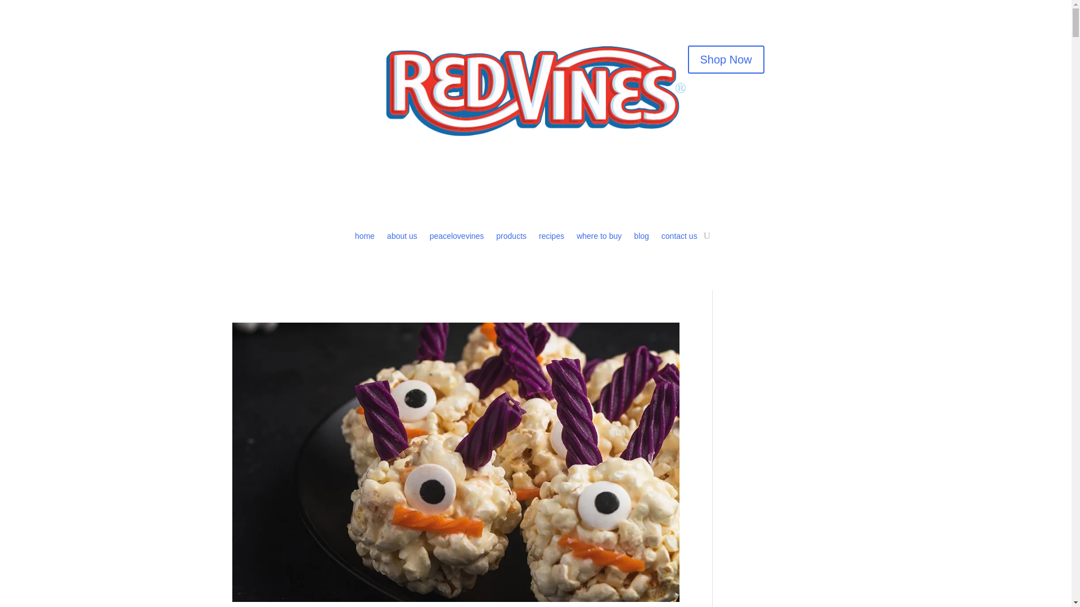 The height and width of the screenshot is (607, 1080). Describe the element at coordinates (336, 55) in the screenshot. I see `Follow on Instagram` at that location.